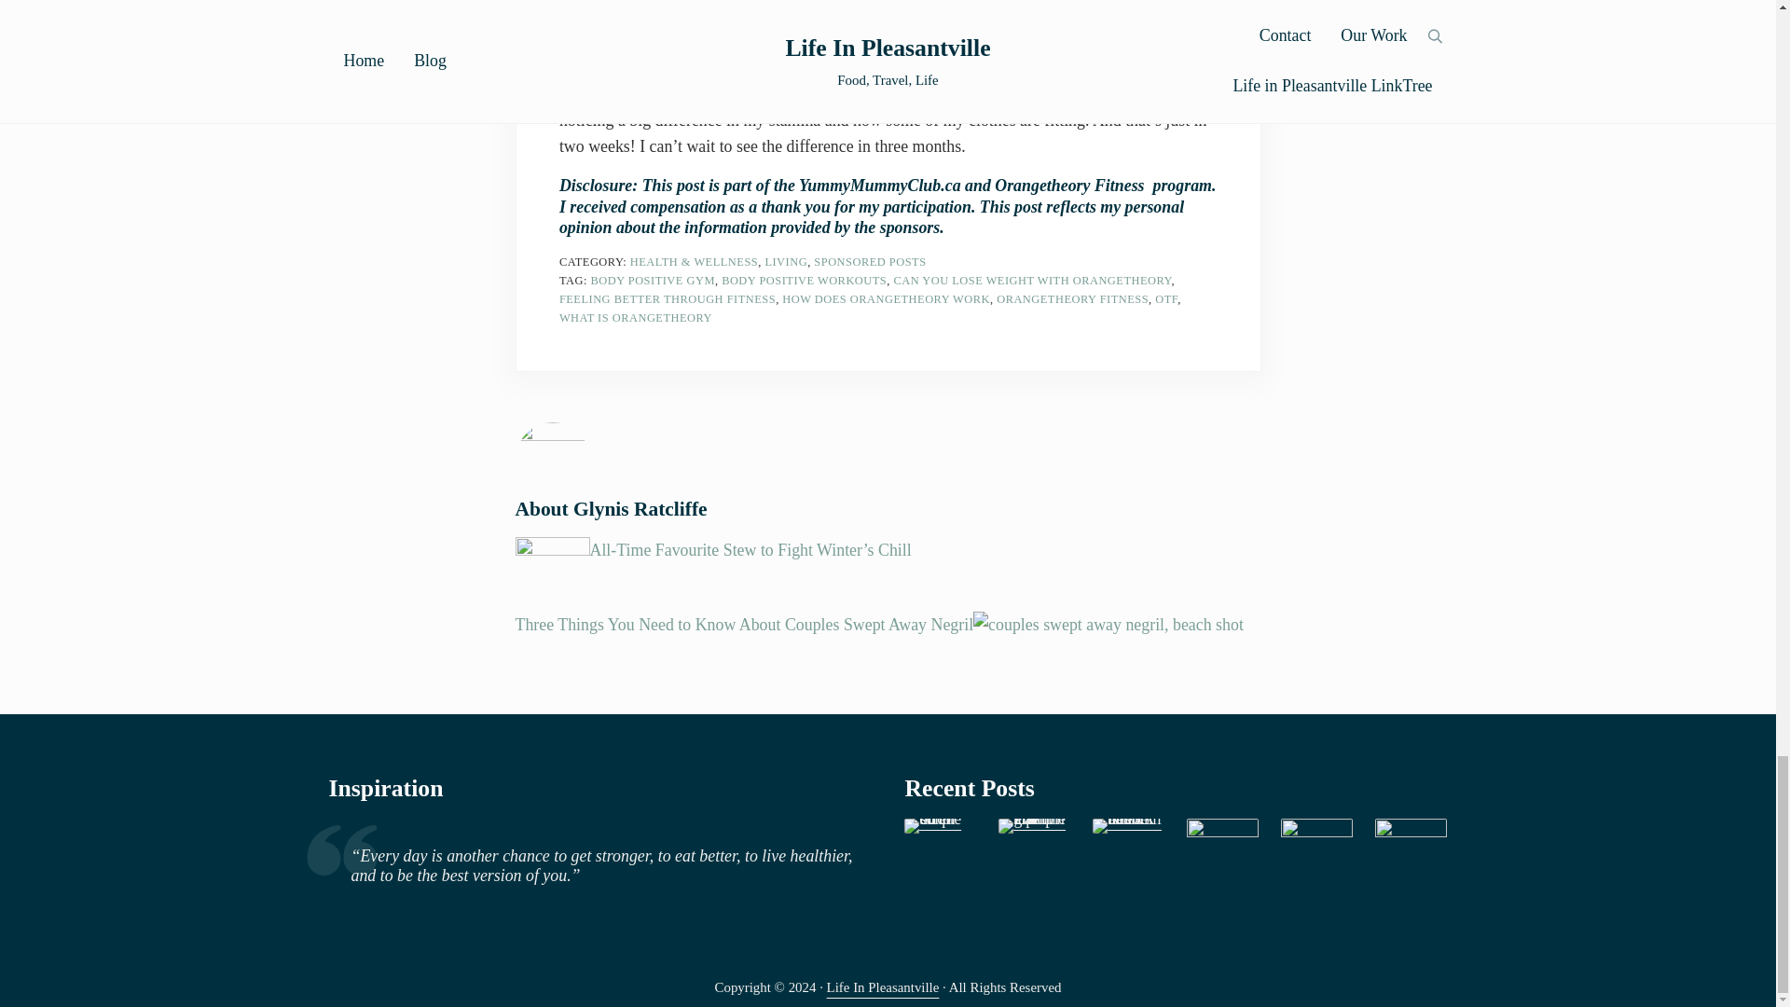  I want to click on WHAT IS ORANGETHEORY, so click(636, 317).